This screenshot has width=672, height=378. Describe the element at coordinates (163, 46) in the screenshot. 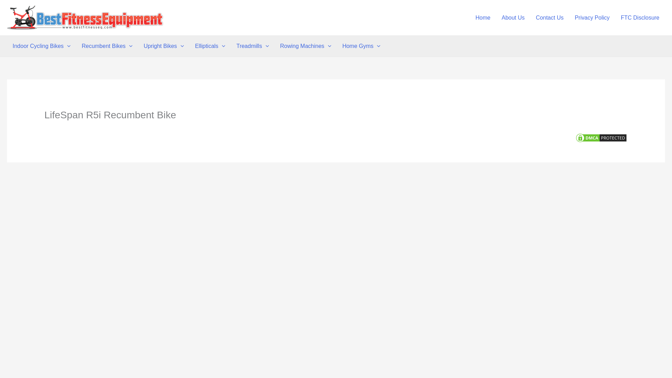

I see `Upright Bikes` at that location.